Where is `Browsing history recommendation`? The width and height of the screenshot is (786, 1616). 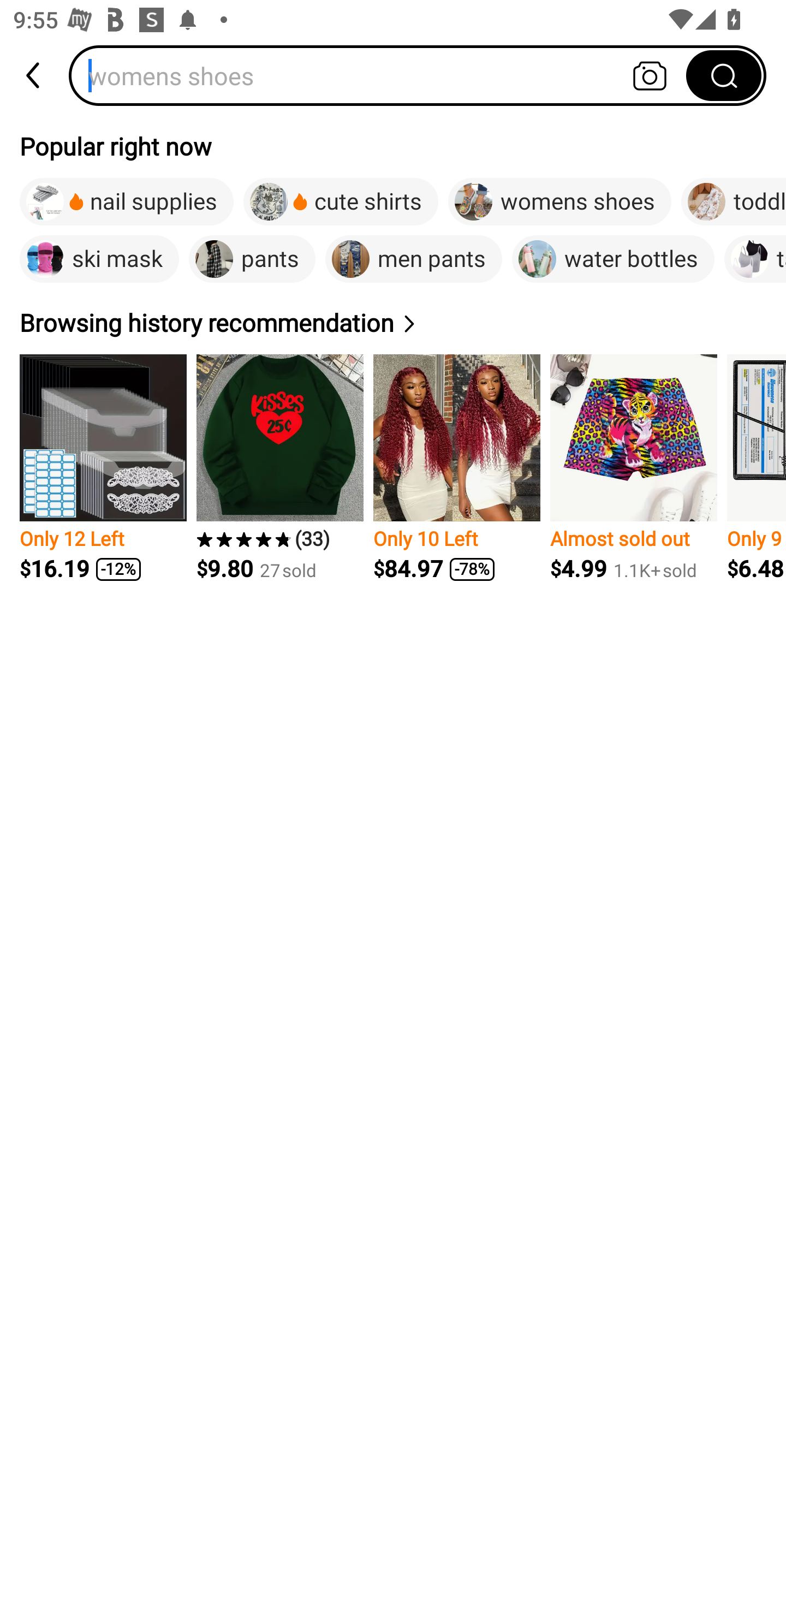
Browsing history recommendation is located at coordinates (220, 323).